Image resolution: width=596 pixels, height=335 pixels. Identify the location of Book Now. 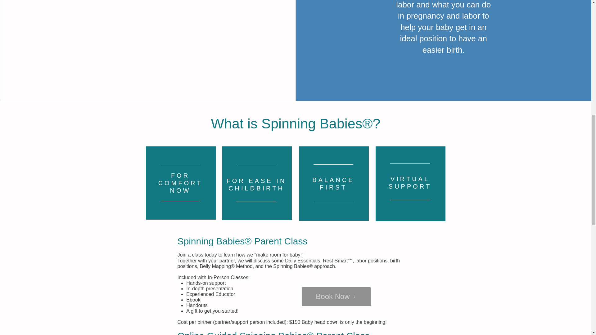
(336, 297).